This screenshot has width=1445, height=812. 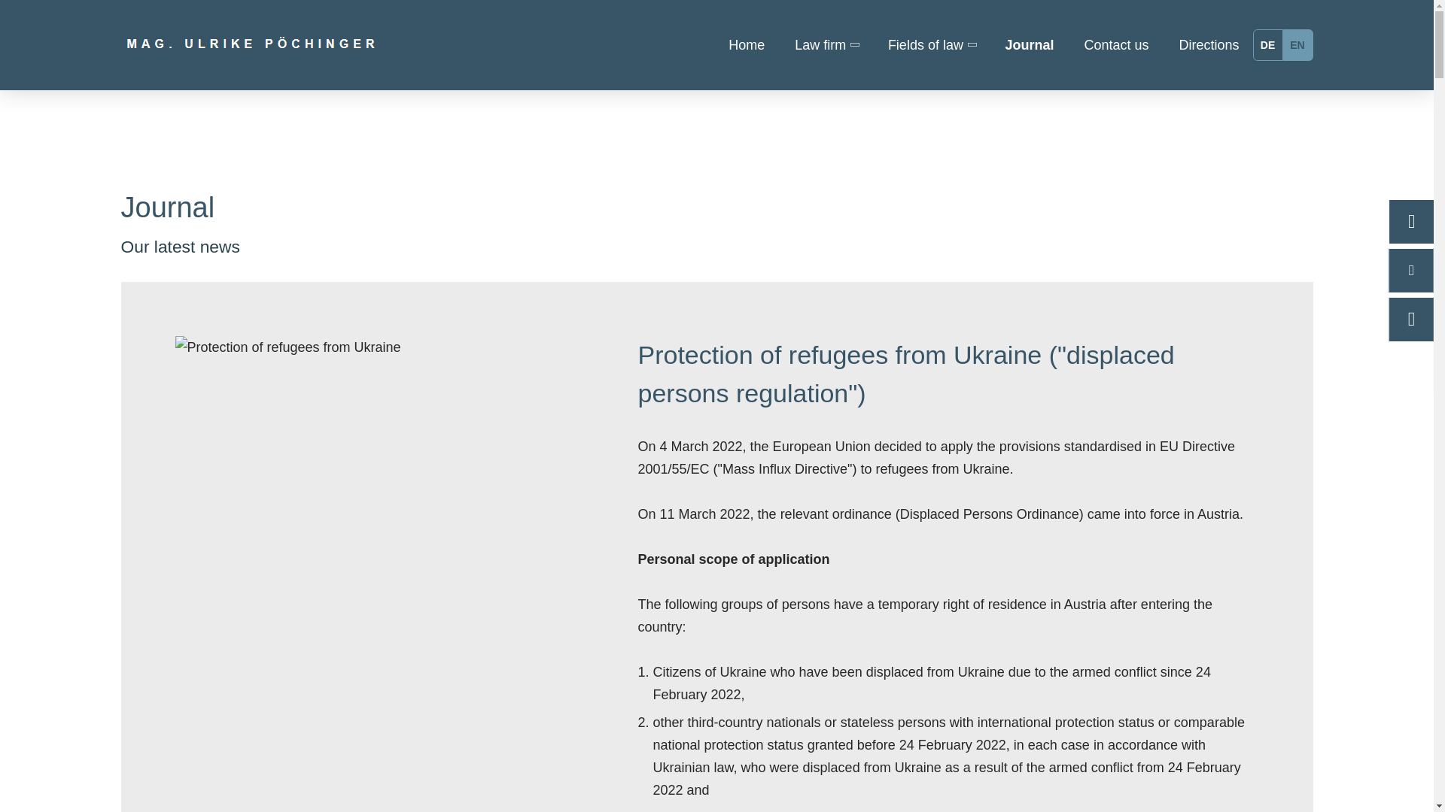 I want to click on Home, so click(x=747, y=45).